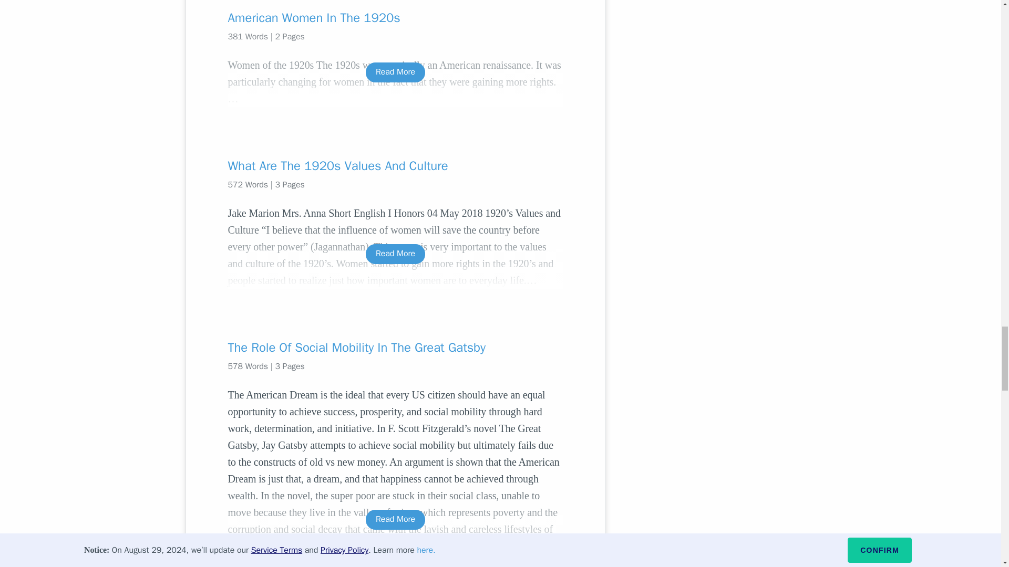  I want to click on What Are The 1920s Values And Culture, so click(395, 166).